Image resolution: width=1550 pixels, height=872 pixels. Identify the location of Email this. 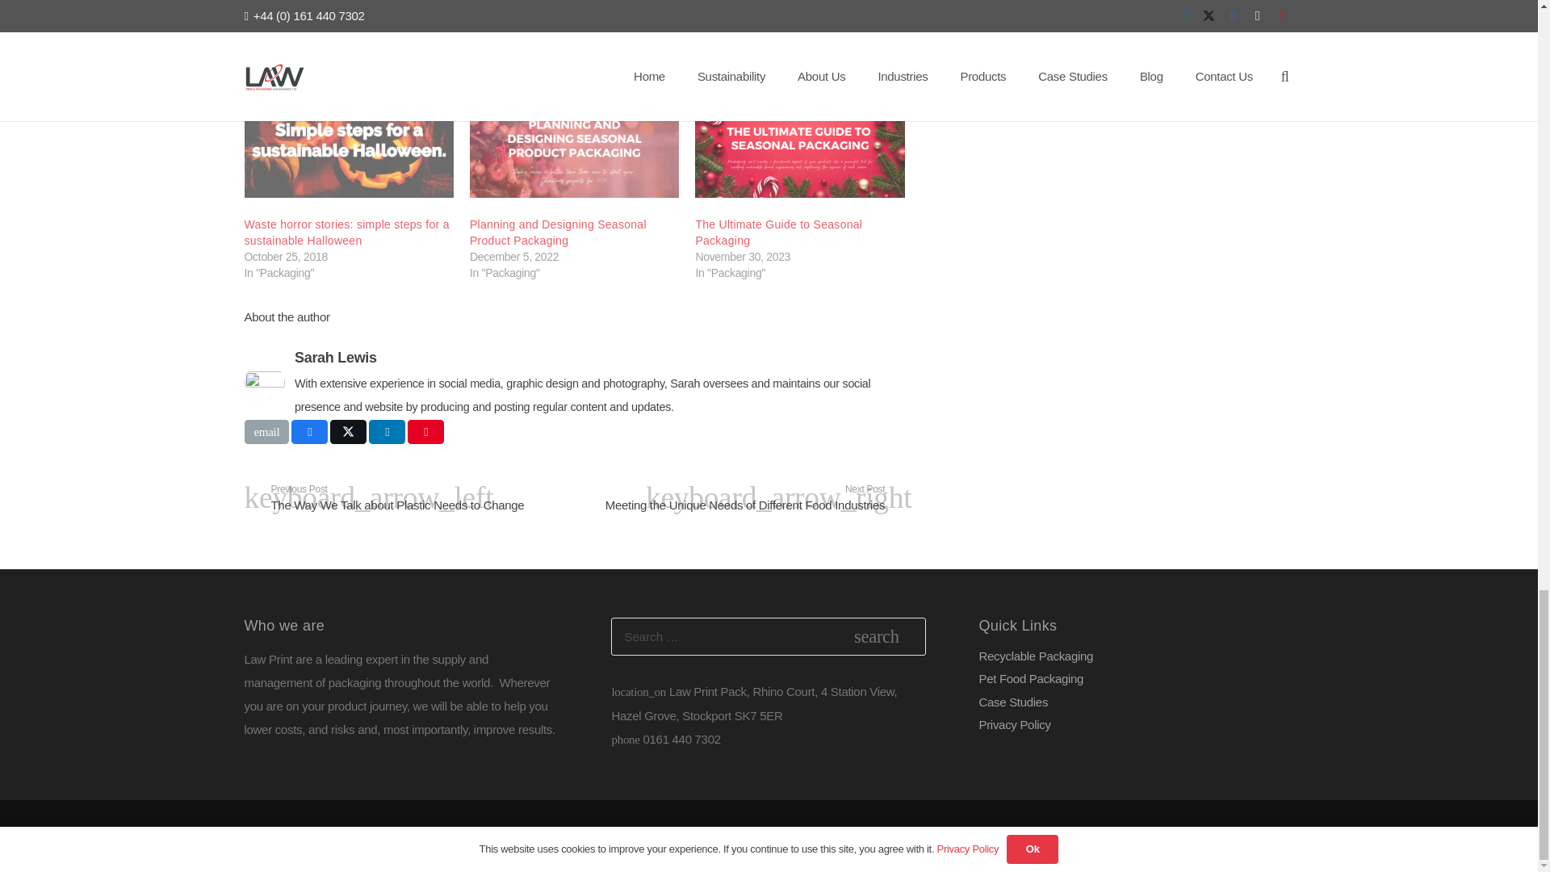
(266, 431).